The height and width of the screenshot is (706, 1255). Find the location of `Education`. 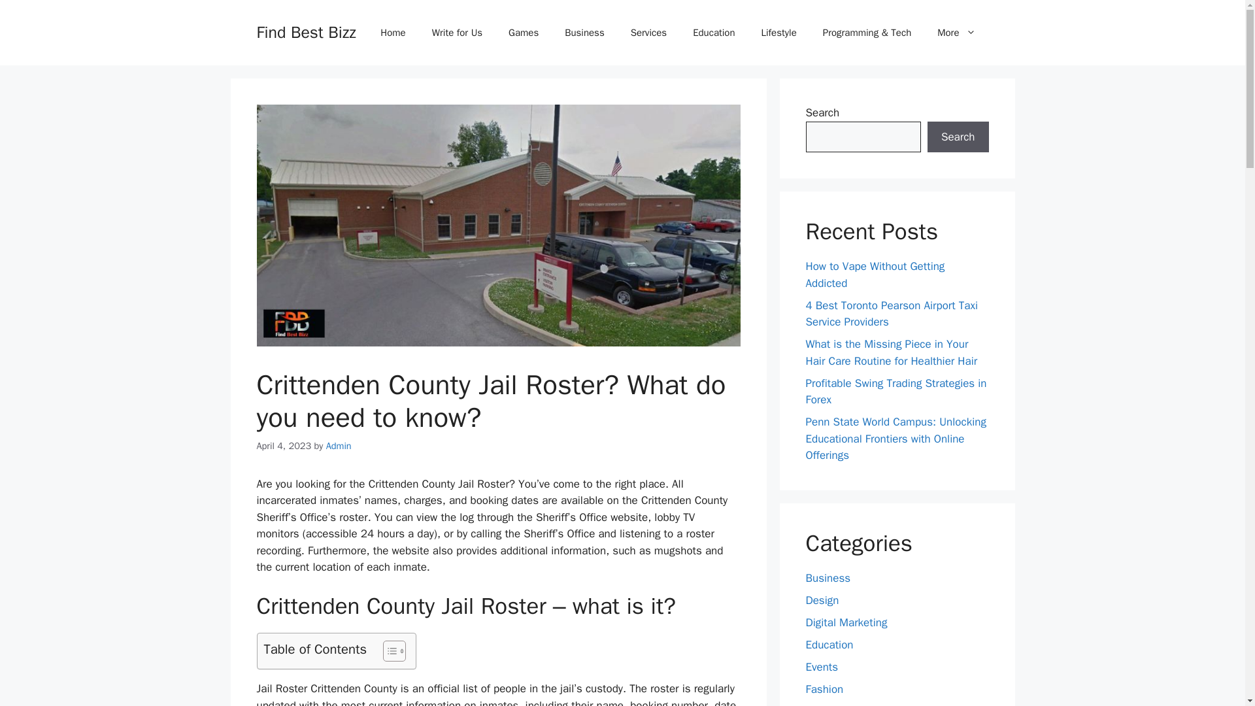

Education is located at coordinates (714, 33).